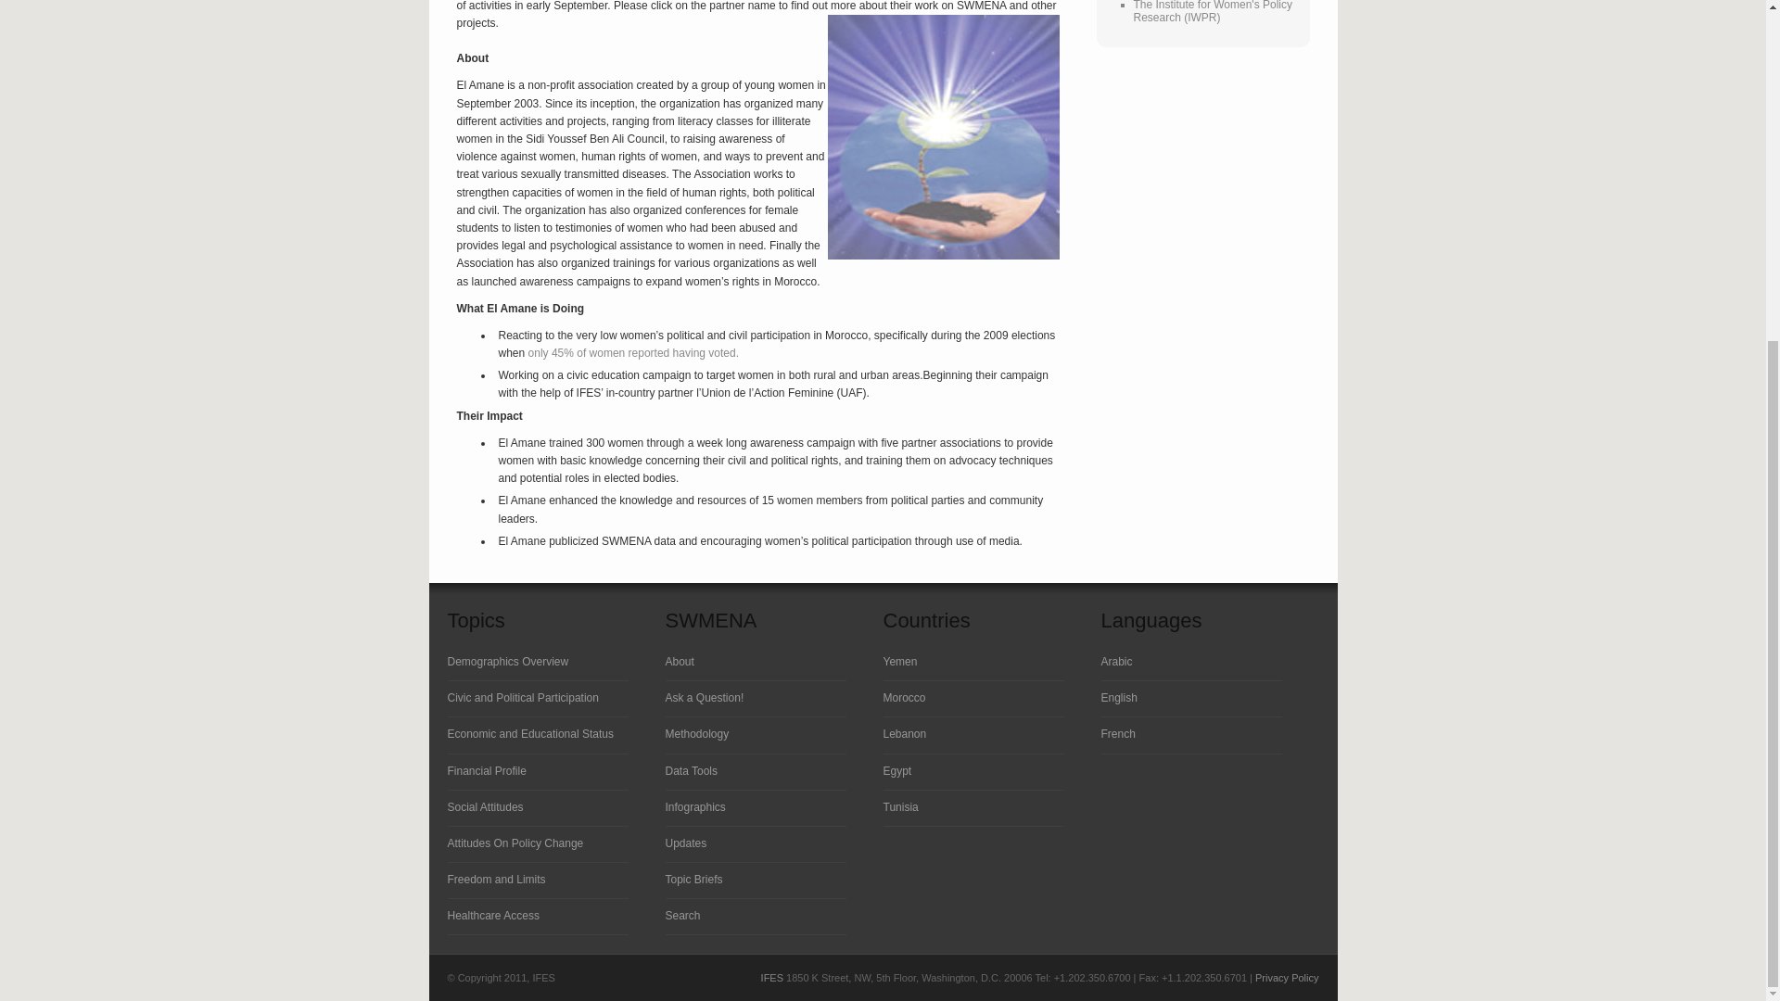 This screenshot has width=1780, height=1001. I want to click on Ask a Question!, so click(705, 698).